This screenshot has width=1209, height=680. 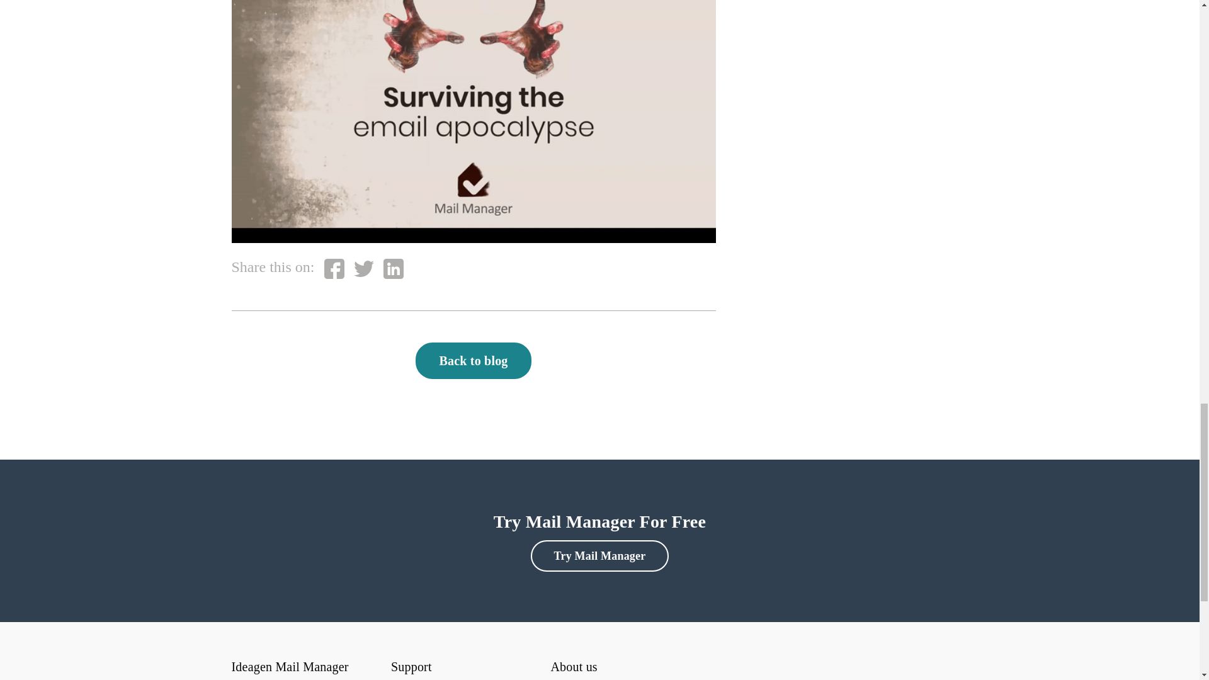 What do you see at coordinates (364, 268) in the screenshot?
I see `Tweet` at bounding box center [364, 268].